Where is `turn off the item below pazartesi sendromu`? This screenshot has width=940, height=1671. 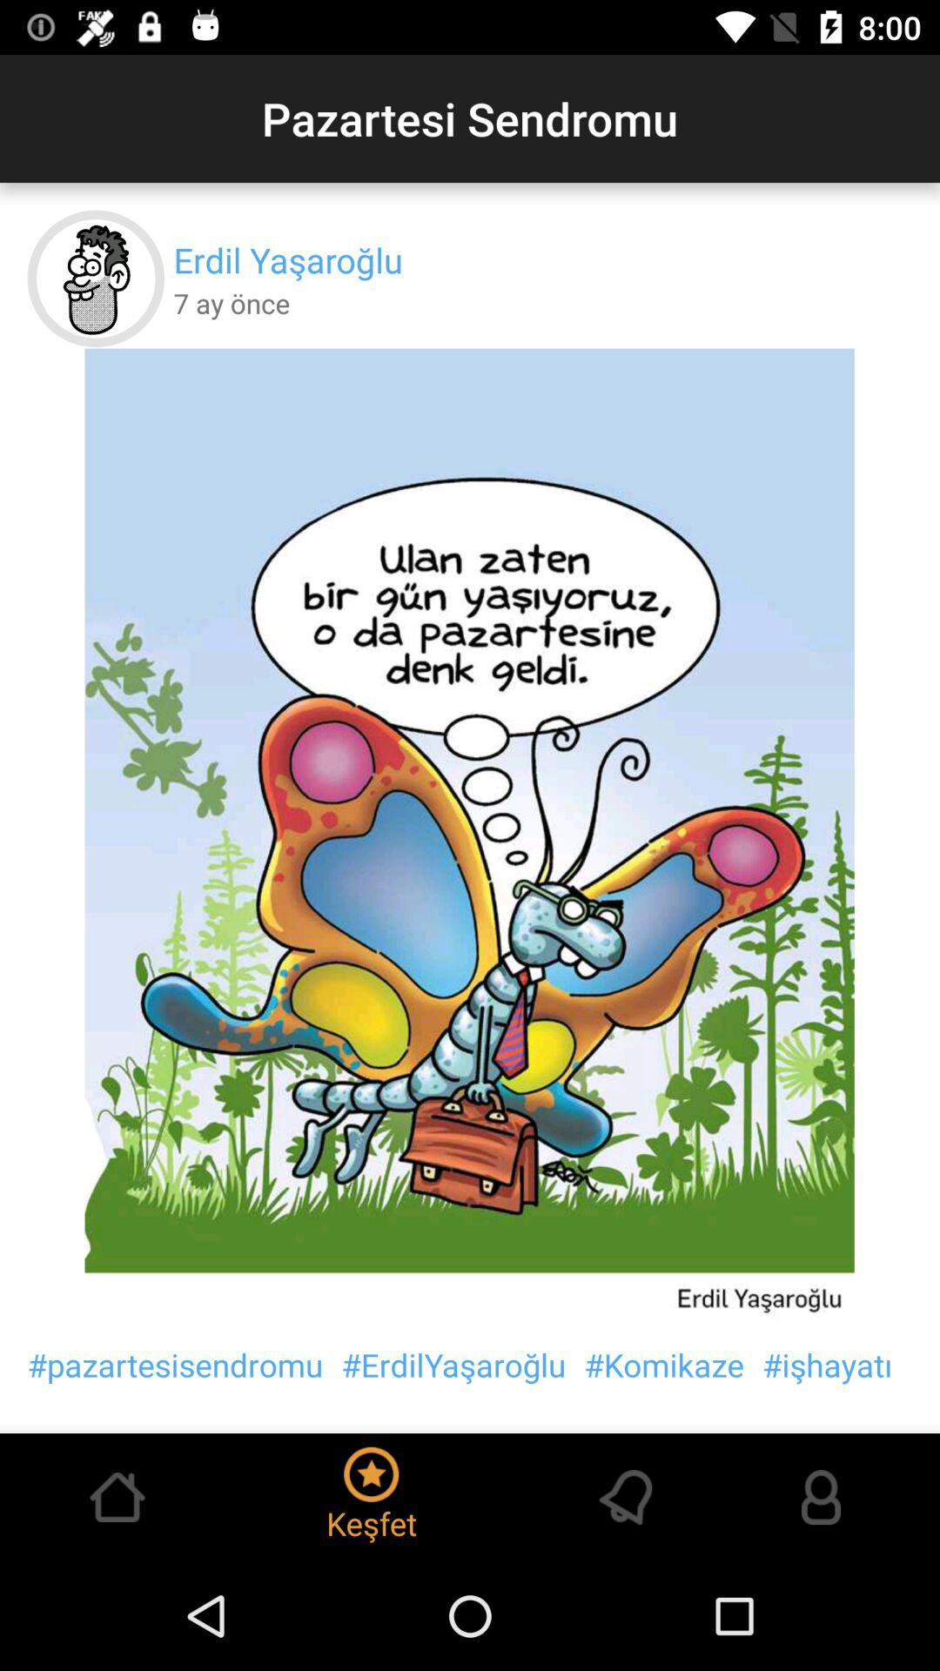
turn off the item below pazartesi sendromu is located at coordinates (287, 259).